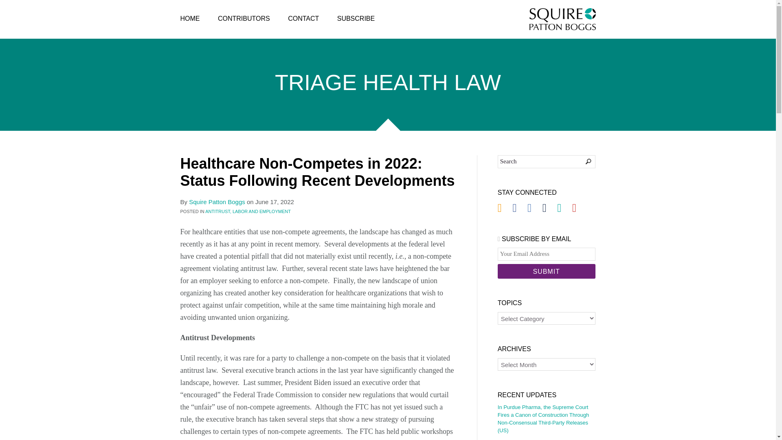 The width and height of the screenshot is (782, 440). What do you see at coordinates (217, 202) in the screenshot?
I see `Squire Patton Boggs` at bounding box center [217, 202].